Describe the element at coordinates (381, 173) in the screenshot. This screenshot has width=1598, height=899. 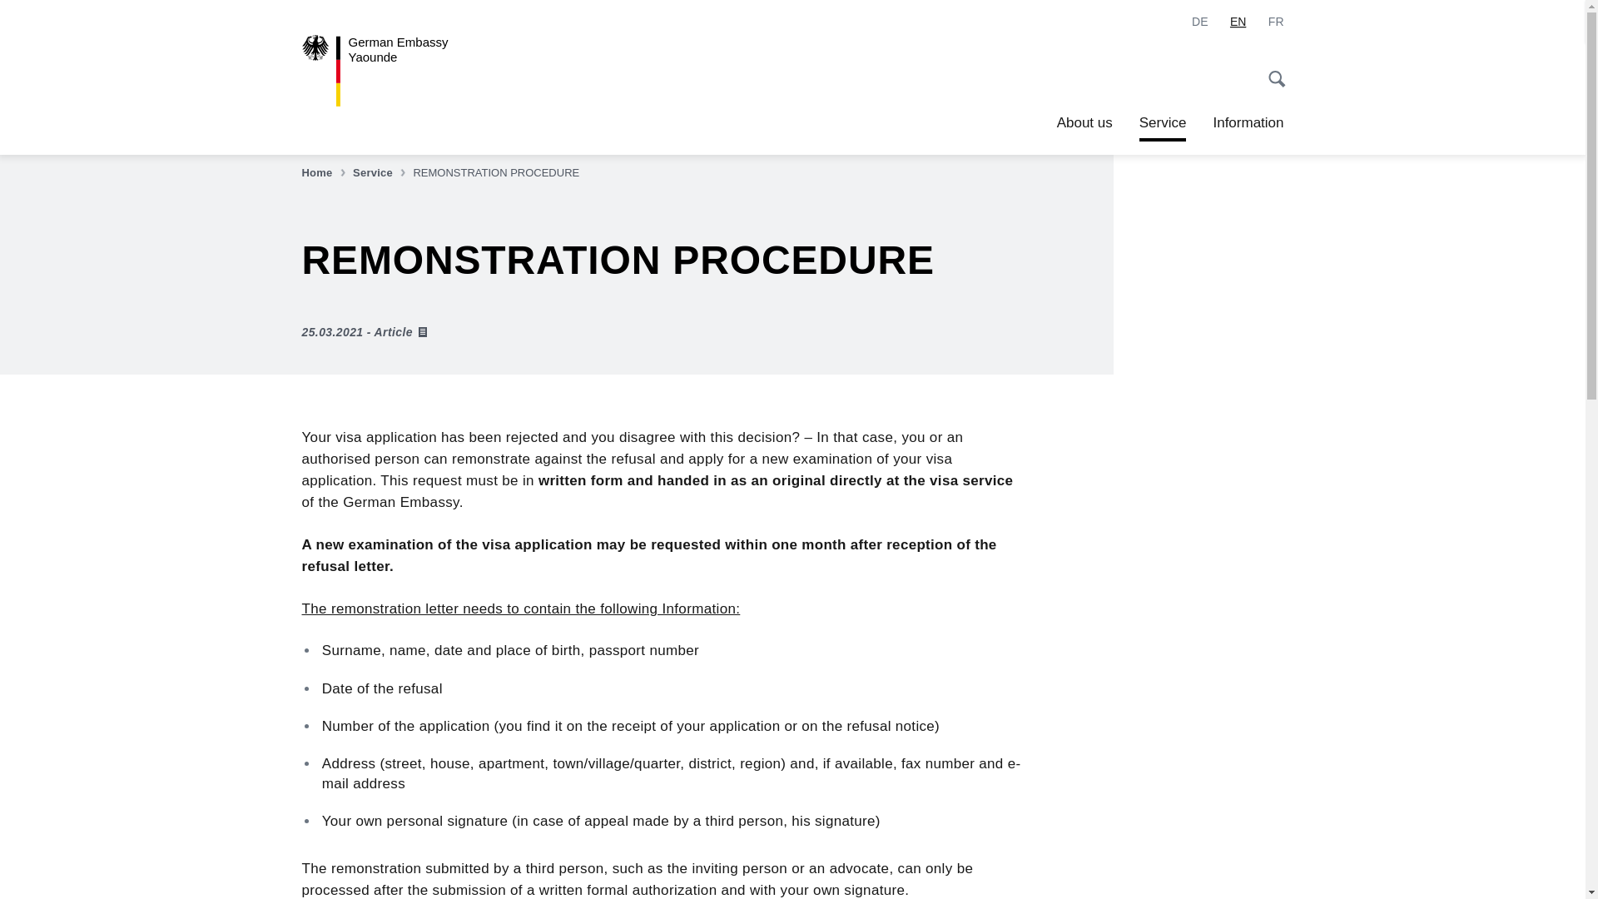
I see `DE` at that location.